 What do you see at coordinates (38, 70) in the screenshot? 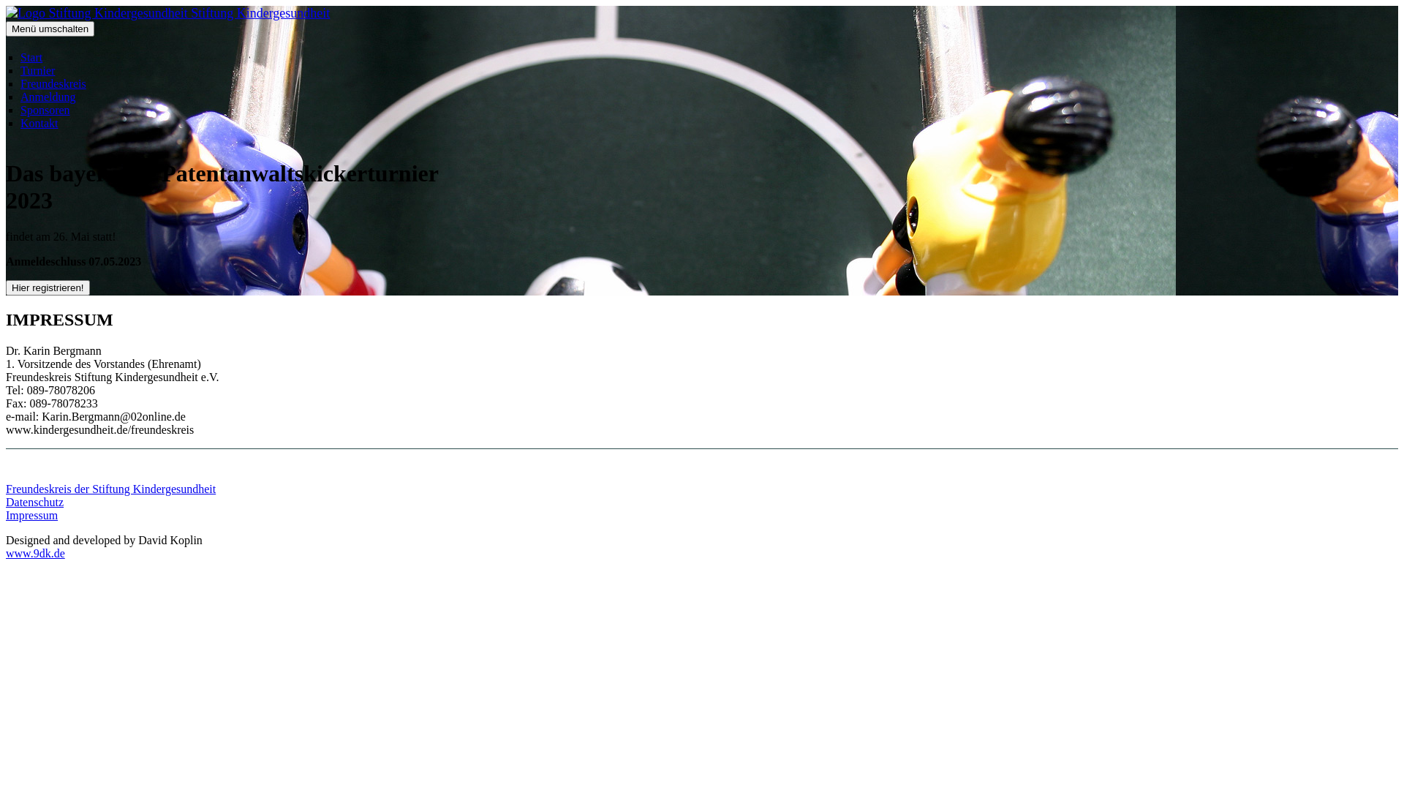
I see `Turnier` at bounding box center [38, 70].